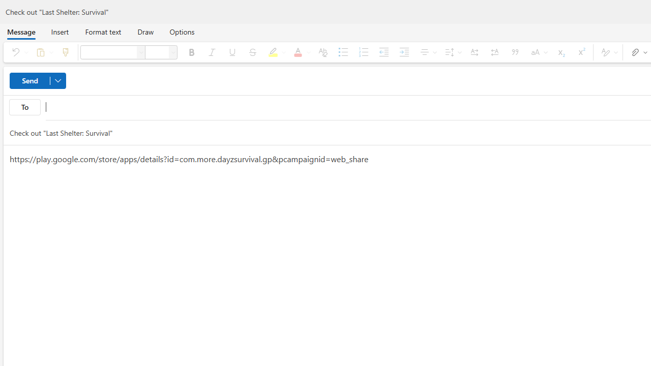 The height and width of the screenshot is (366, 651). Describe the element at coordinates (515, 52) in the screenshot. I see `Quote` at that location.